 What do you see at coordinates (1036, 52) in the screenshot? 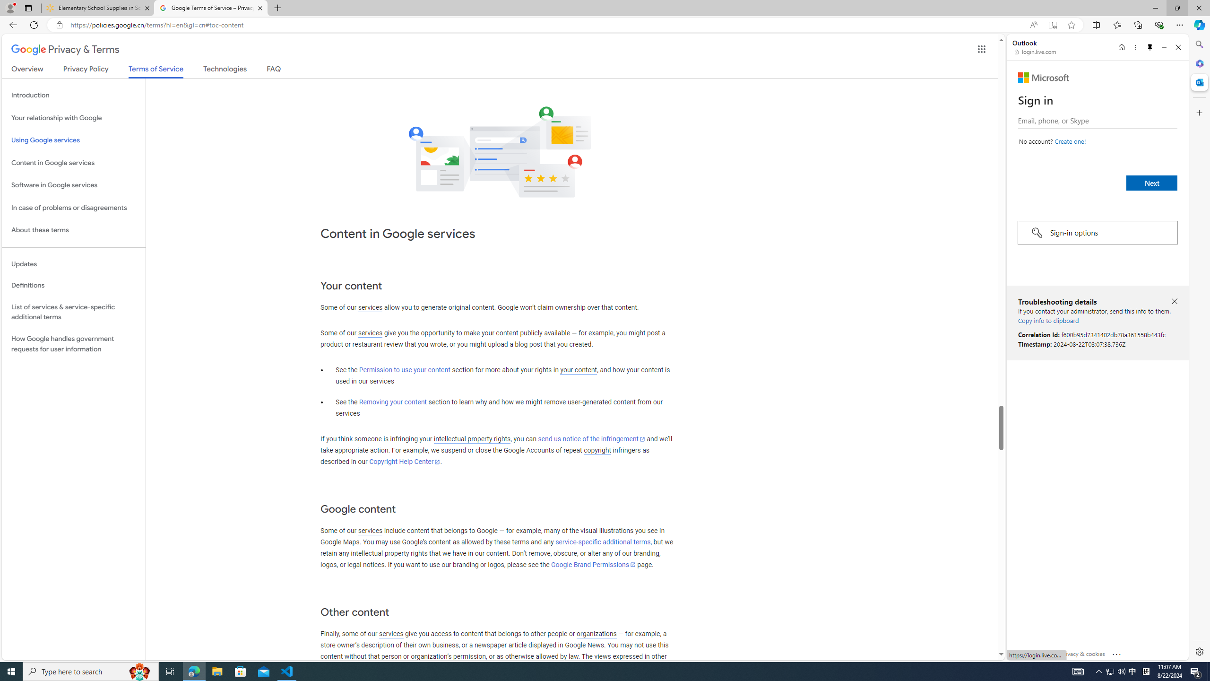
I see `login.live.com` at bounding box center [1036, 52].